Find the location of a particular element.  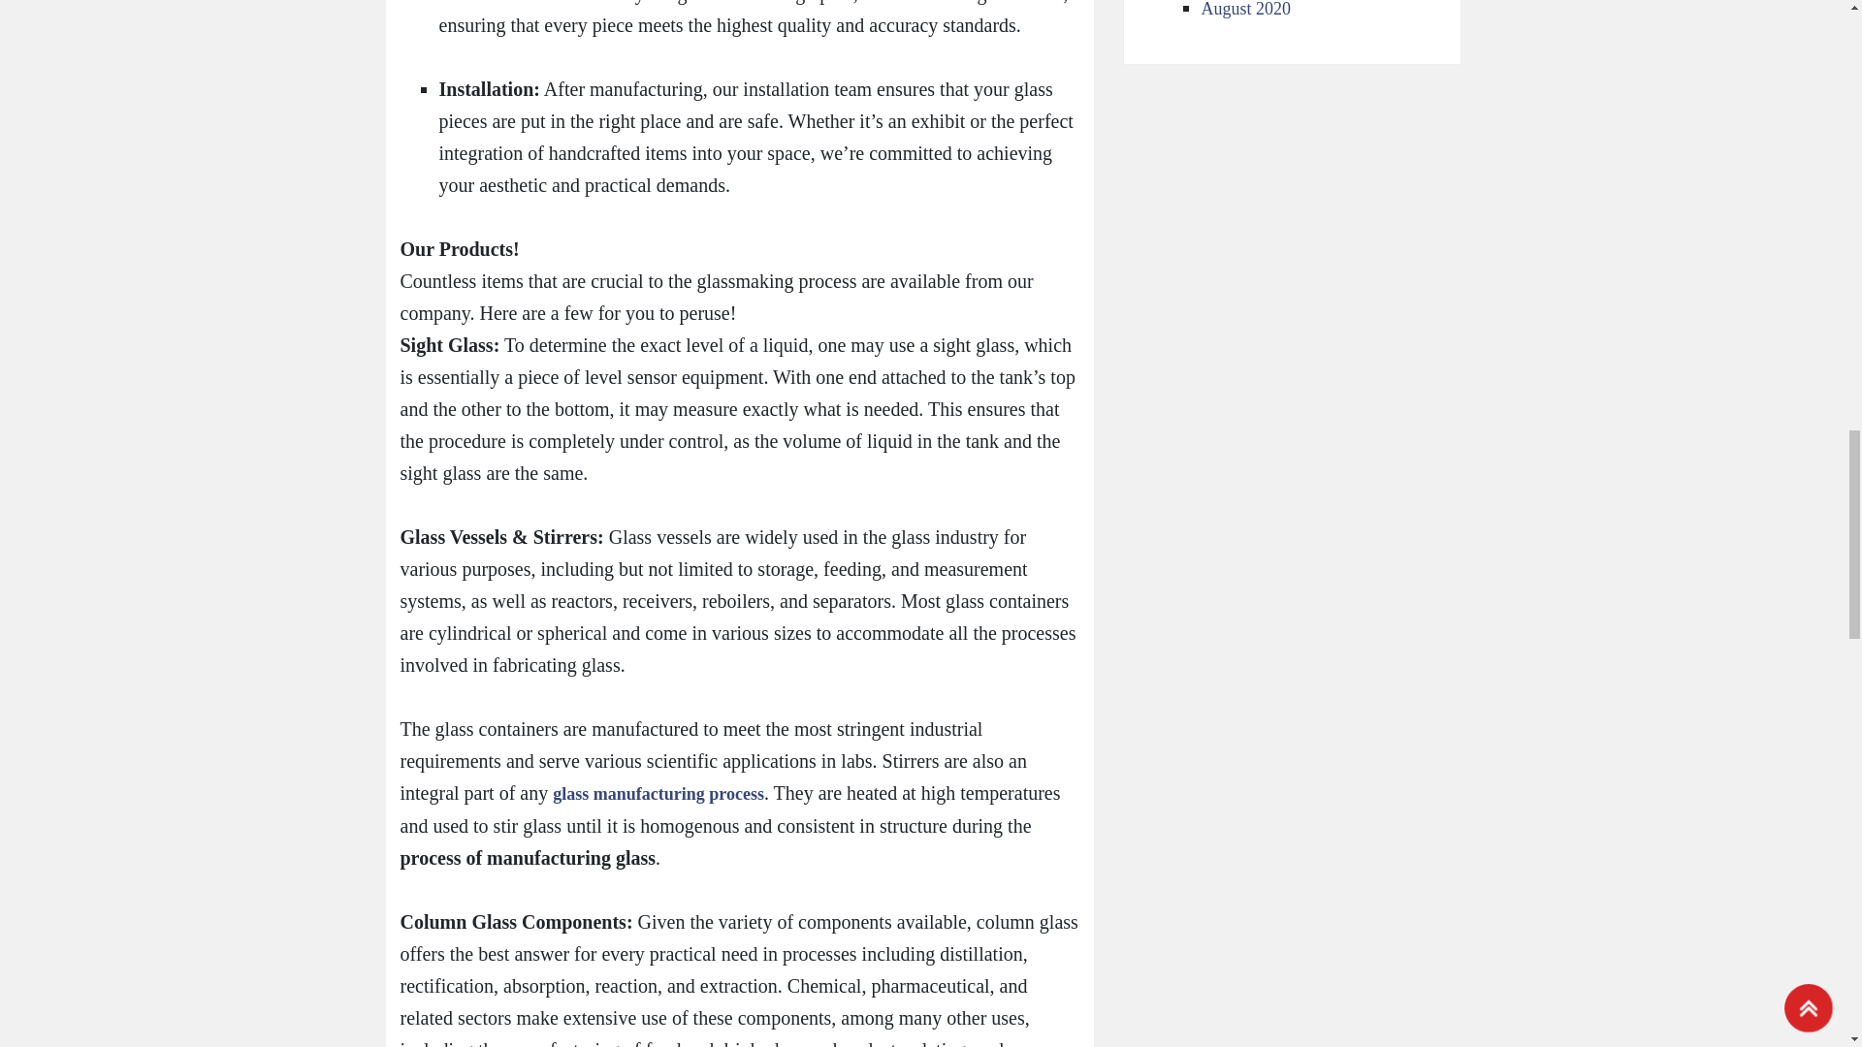

glass manufacturing process is located at coordinates (658, 793).